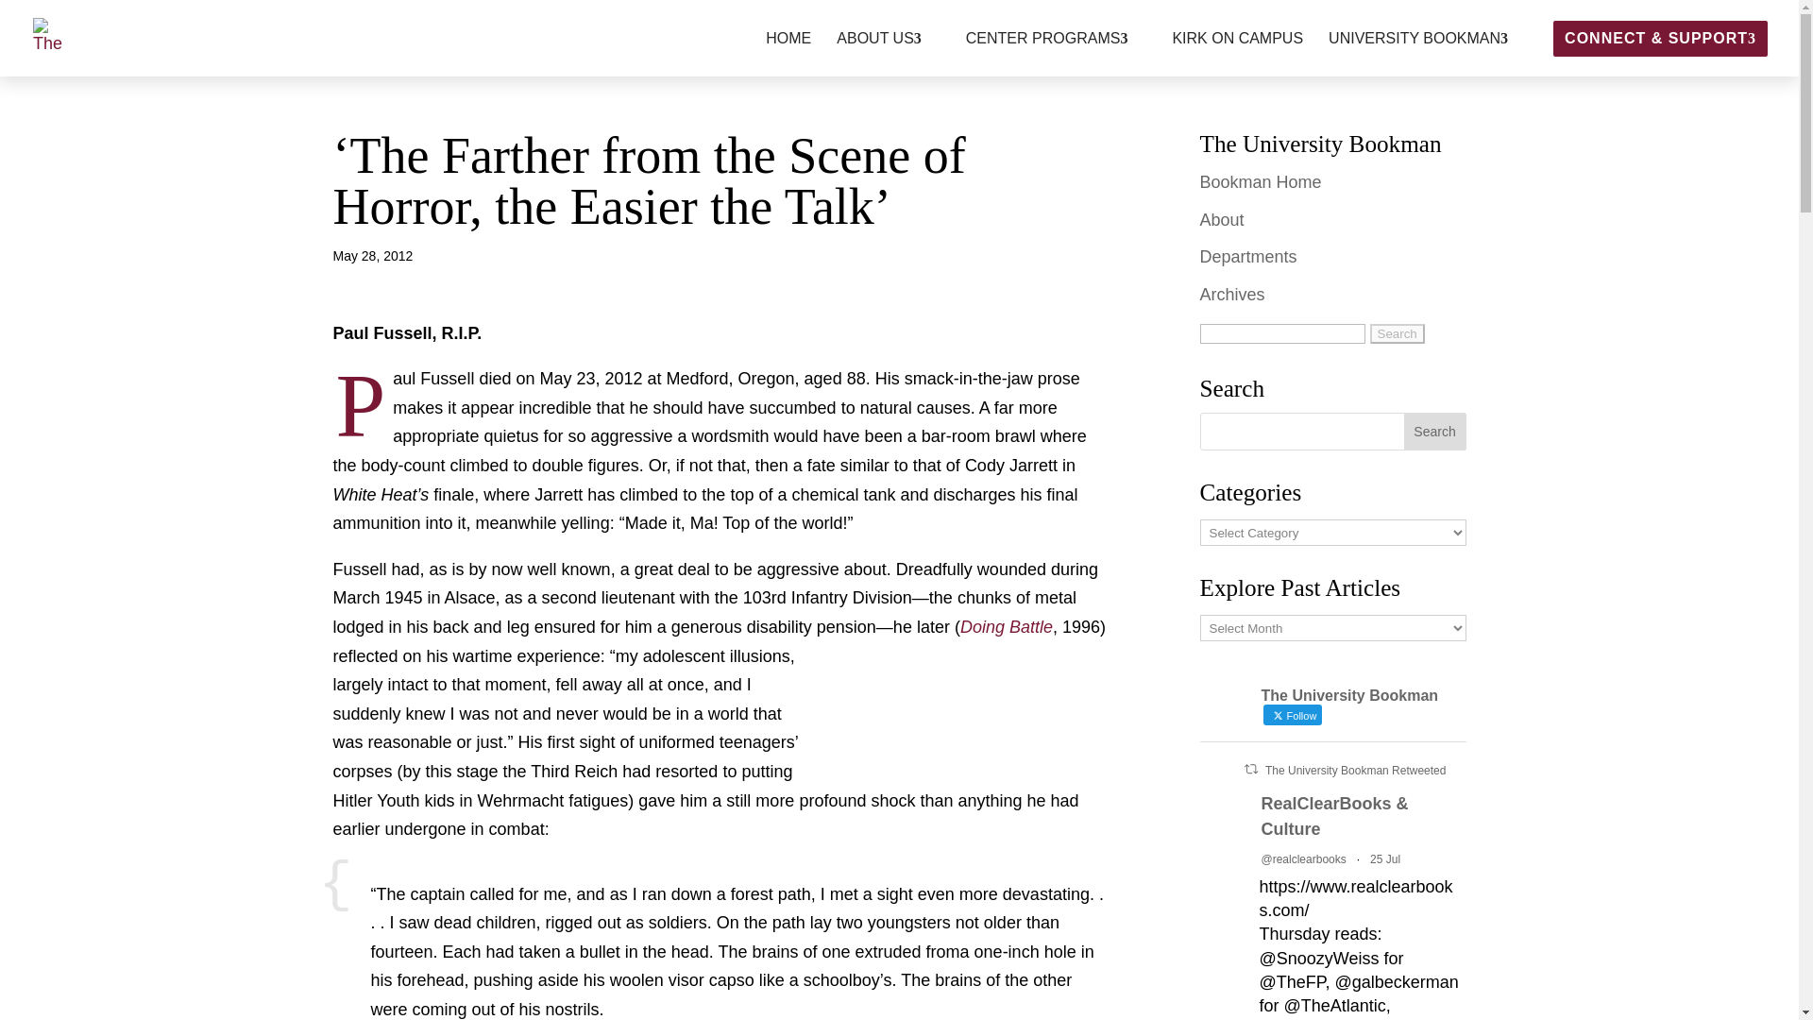 The height and width of the screenshot is (1020, 1813). I want to click on KIRK ON CAMPUS, so click(1237, 54).